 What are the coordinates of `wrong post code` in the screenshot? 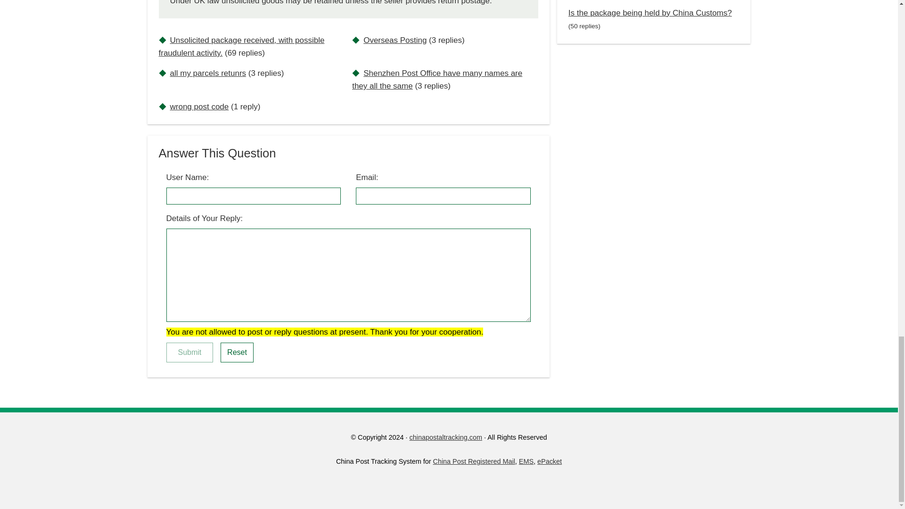 It's located at (199, 107).